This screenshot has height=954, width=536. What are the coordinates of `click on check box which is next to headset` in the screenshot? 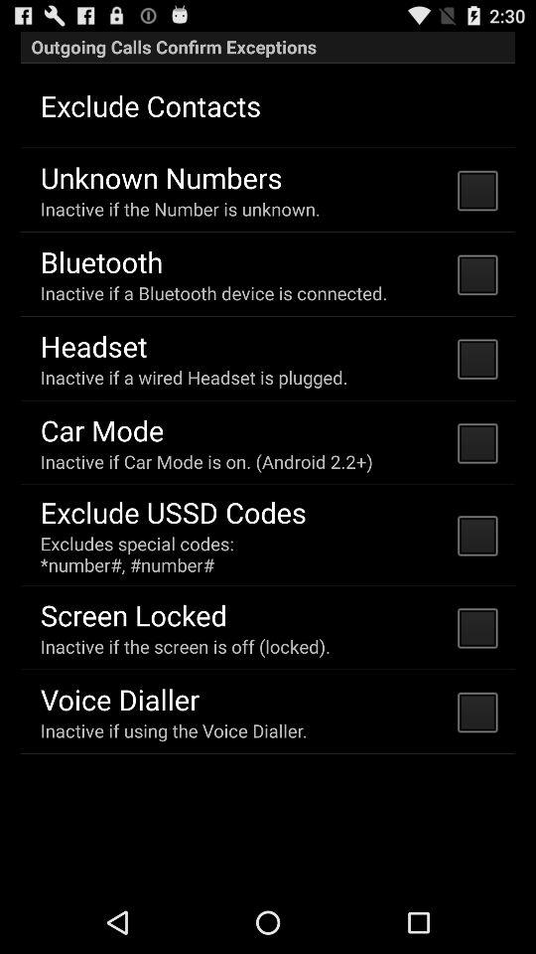 It's located at (476, 358).